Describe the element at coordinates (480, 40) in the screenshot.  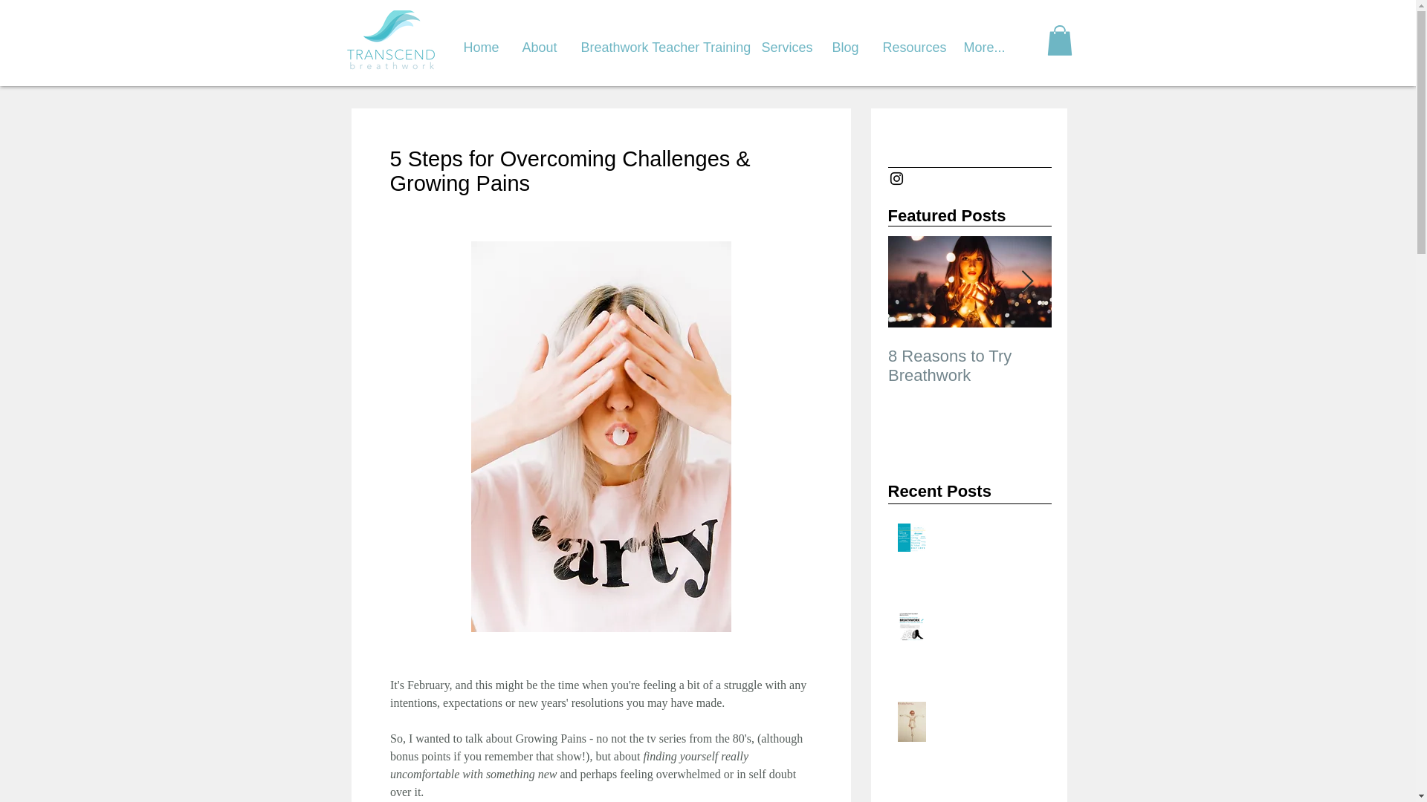
I see `Home` at that location.